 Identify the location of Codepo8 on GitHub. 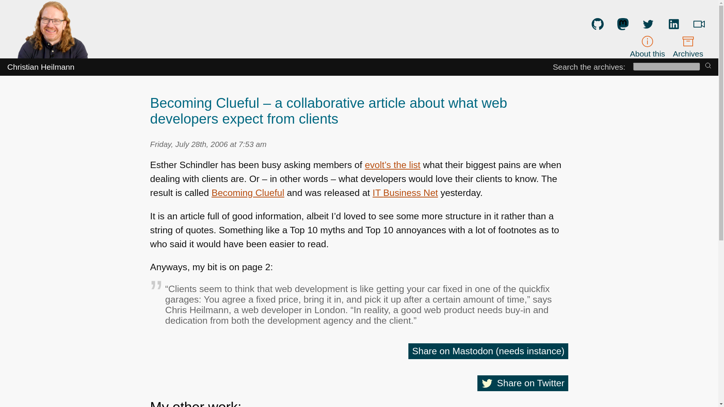
(597, 24).